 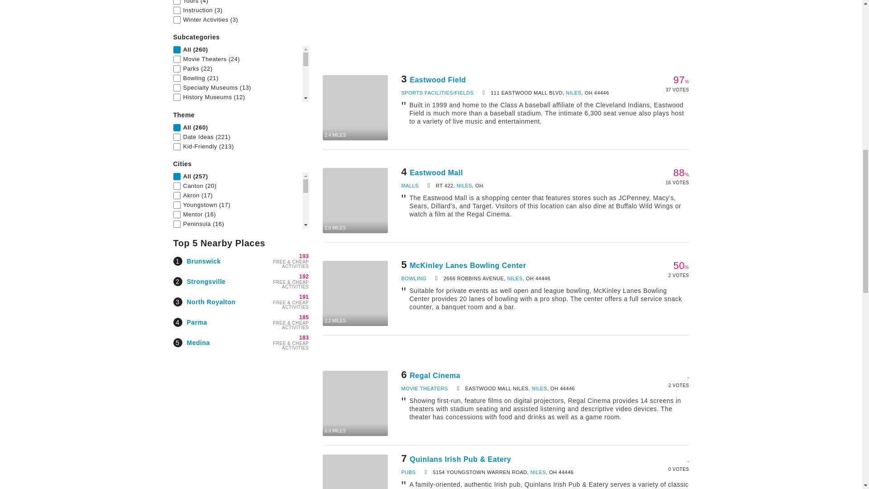 I want to click on 192, so click(x=304, y=276).